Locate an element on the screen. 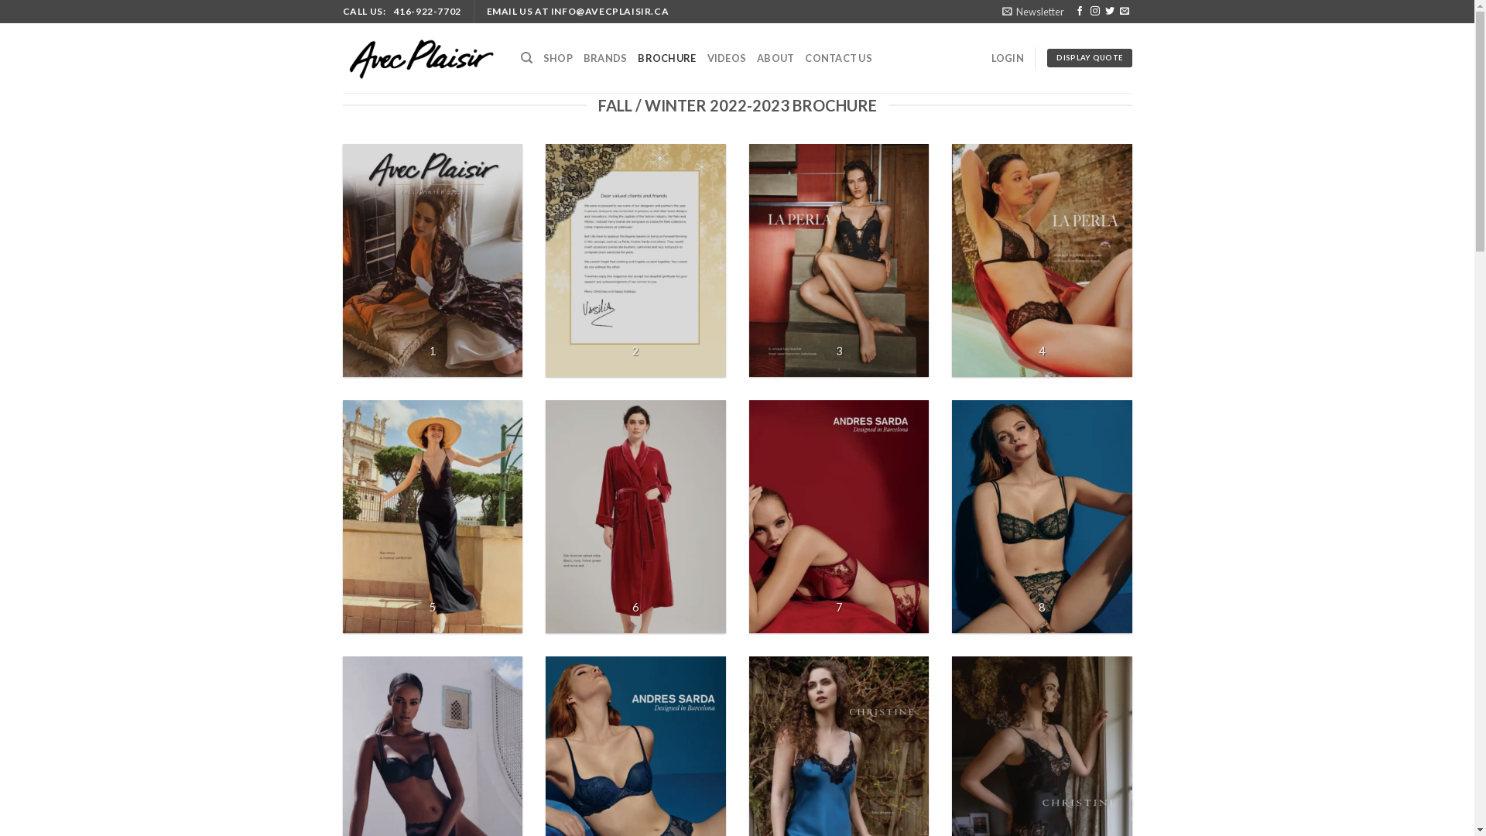 This screenshot has width=1486, height=836. 8 is located at coordinates (1042, 517).